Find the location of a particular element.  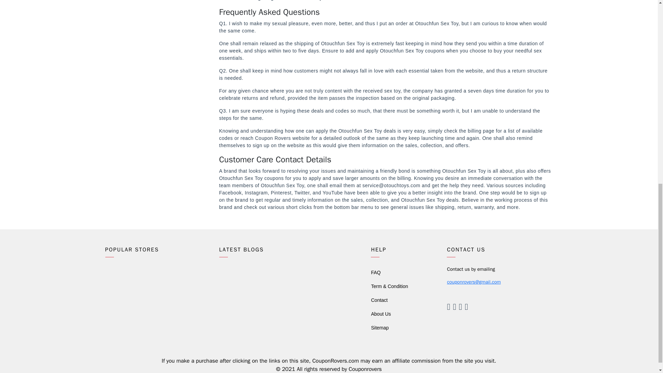

FAQ is located at coordinates (376, 272).